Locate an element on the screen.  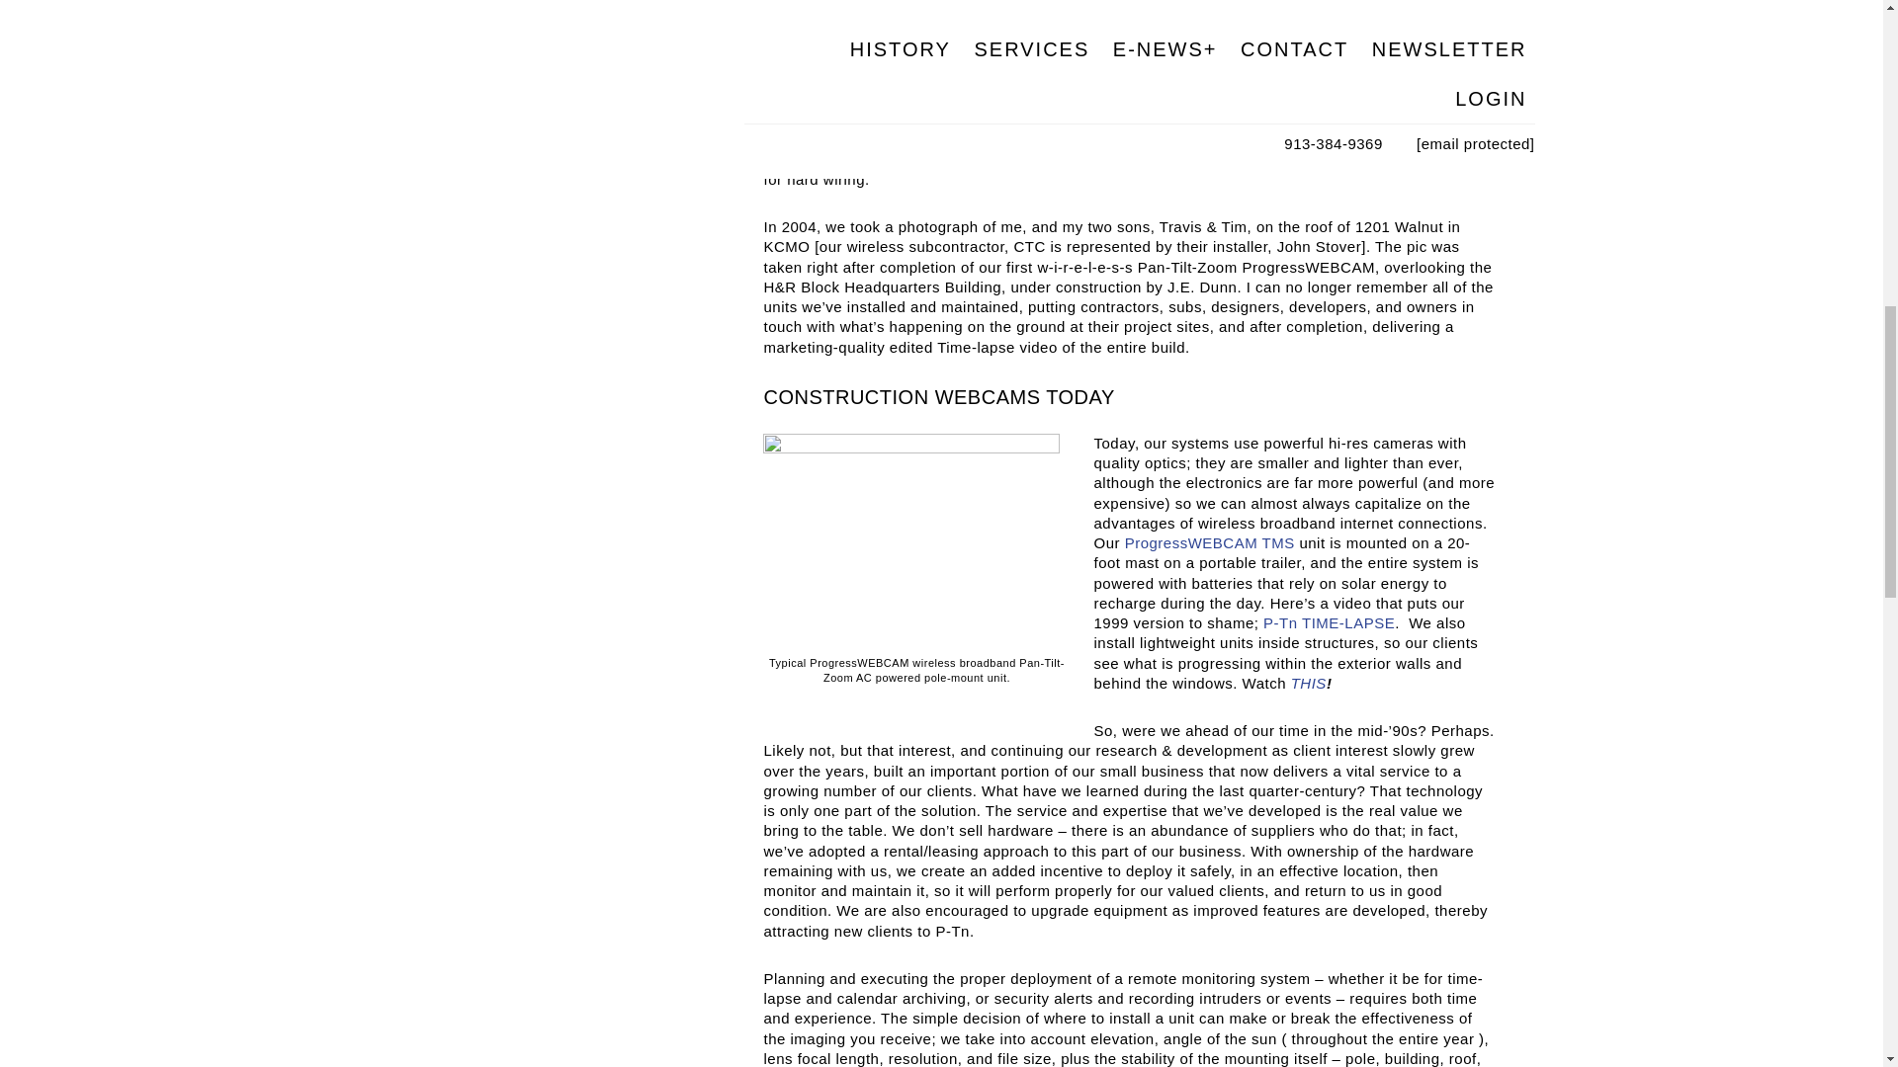
ProgressWEBCAM TMS is located at coordinates (1210, 543).